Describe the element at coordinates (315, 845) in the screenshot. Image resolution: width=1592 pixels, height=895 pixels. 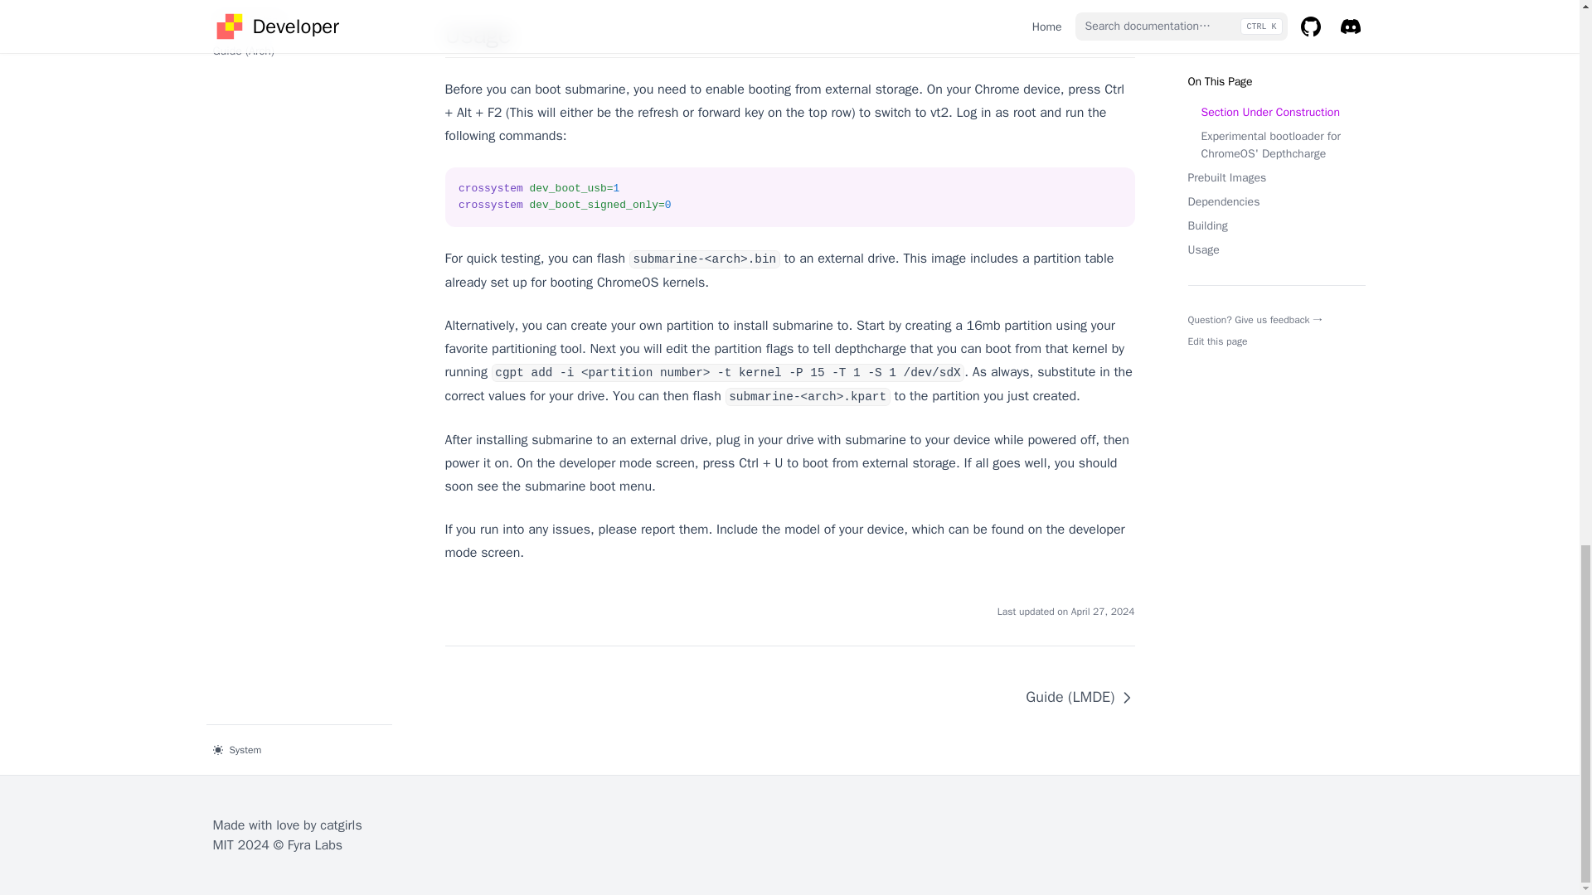
I see `Fyra Labs` at that location.